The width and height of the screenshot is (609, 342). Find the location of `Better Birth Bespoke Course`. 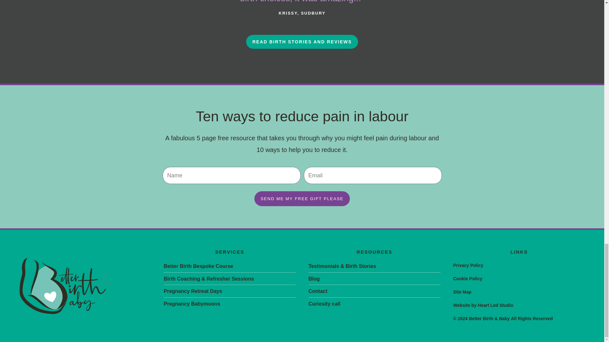

Better Birth Bespoke Course is located at coordinates (230, 266).